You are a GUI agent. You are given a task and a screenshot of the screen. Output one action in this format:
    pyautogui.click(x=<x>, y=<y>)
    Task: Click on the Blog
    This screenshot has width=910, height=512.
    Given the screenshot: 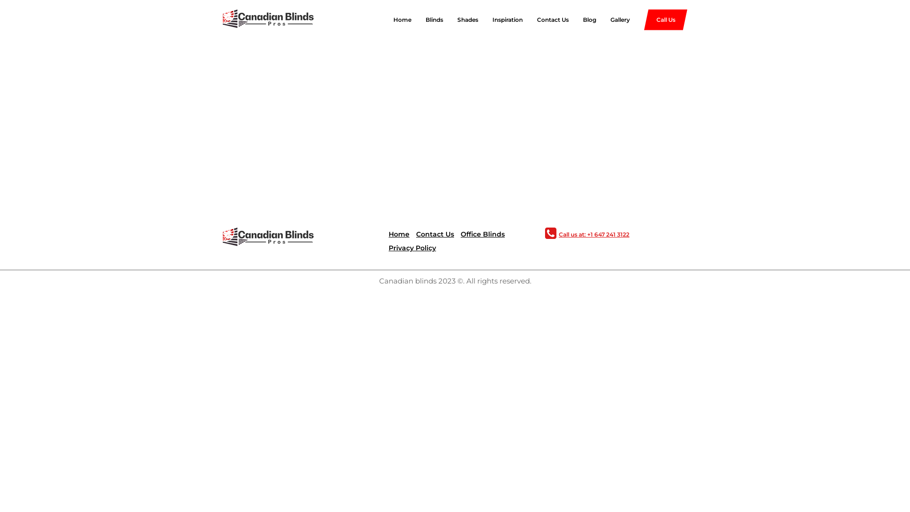 What is the action you would take?
    pyautogui.click(x=582, y=20)
    